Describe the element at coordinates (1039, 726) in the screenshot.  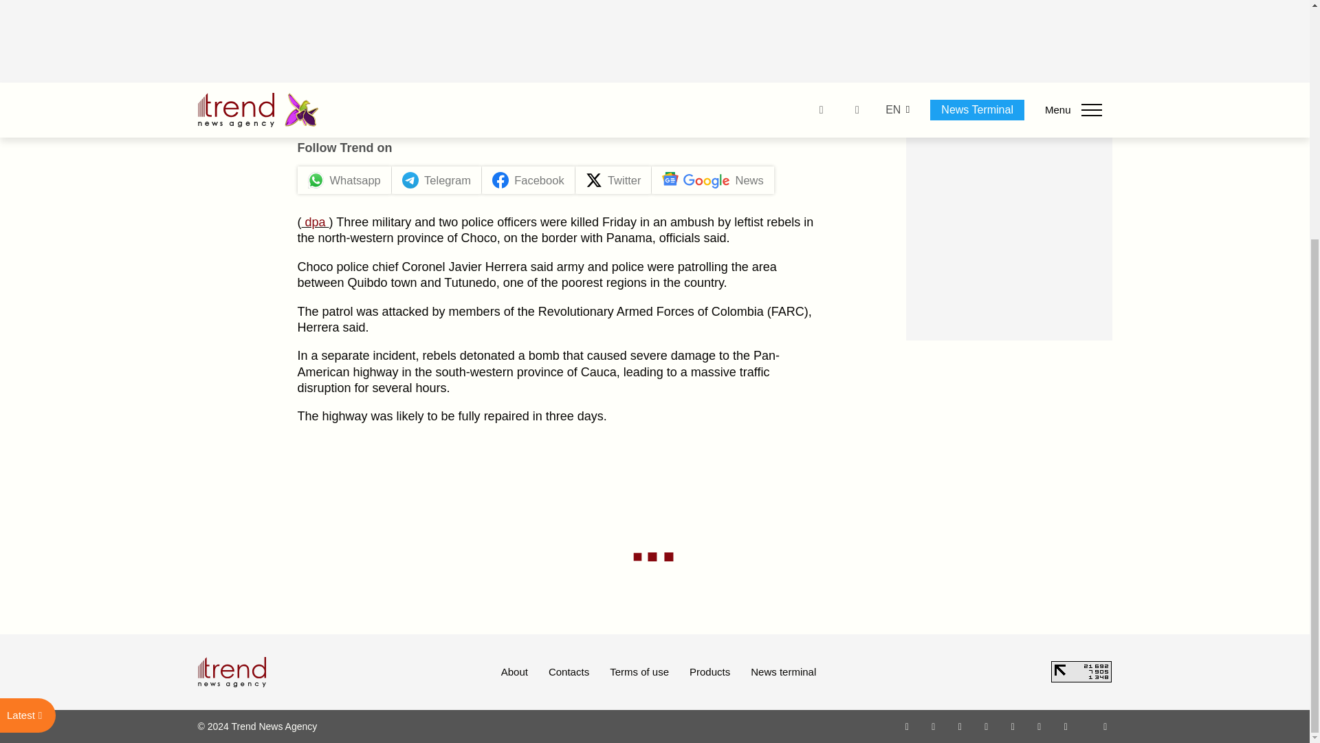
I see `LinkedIn` at that location.